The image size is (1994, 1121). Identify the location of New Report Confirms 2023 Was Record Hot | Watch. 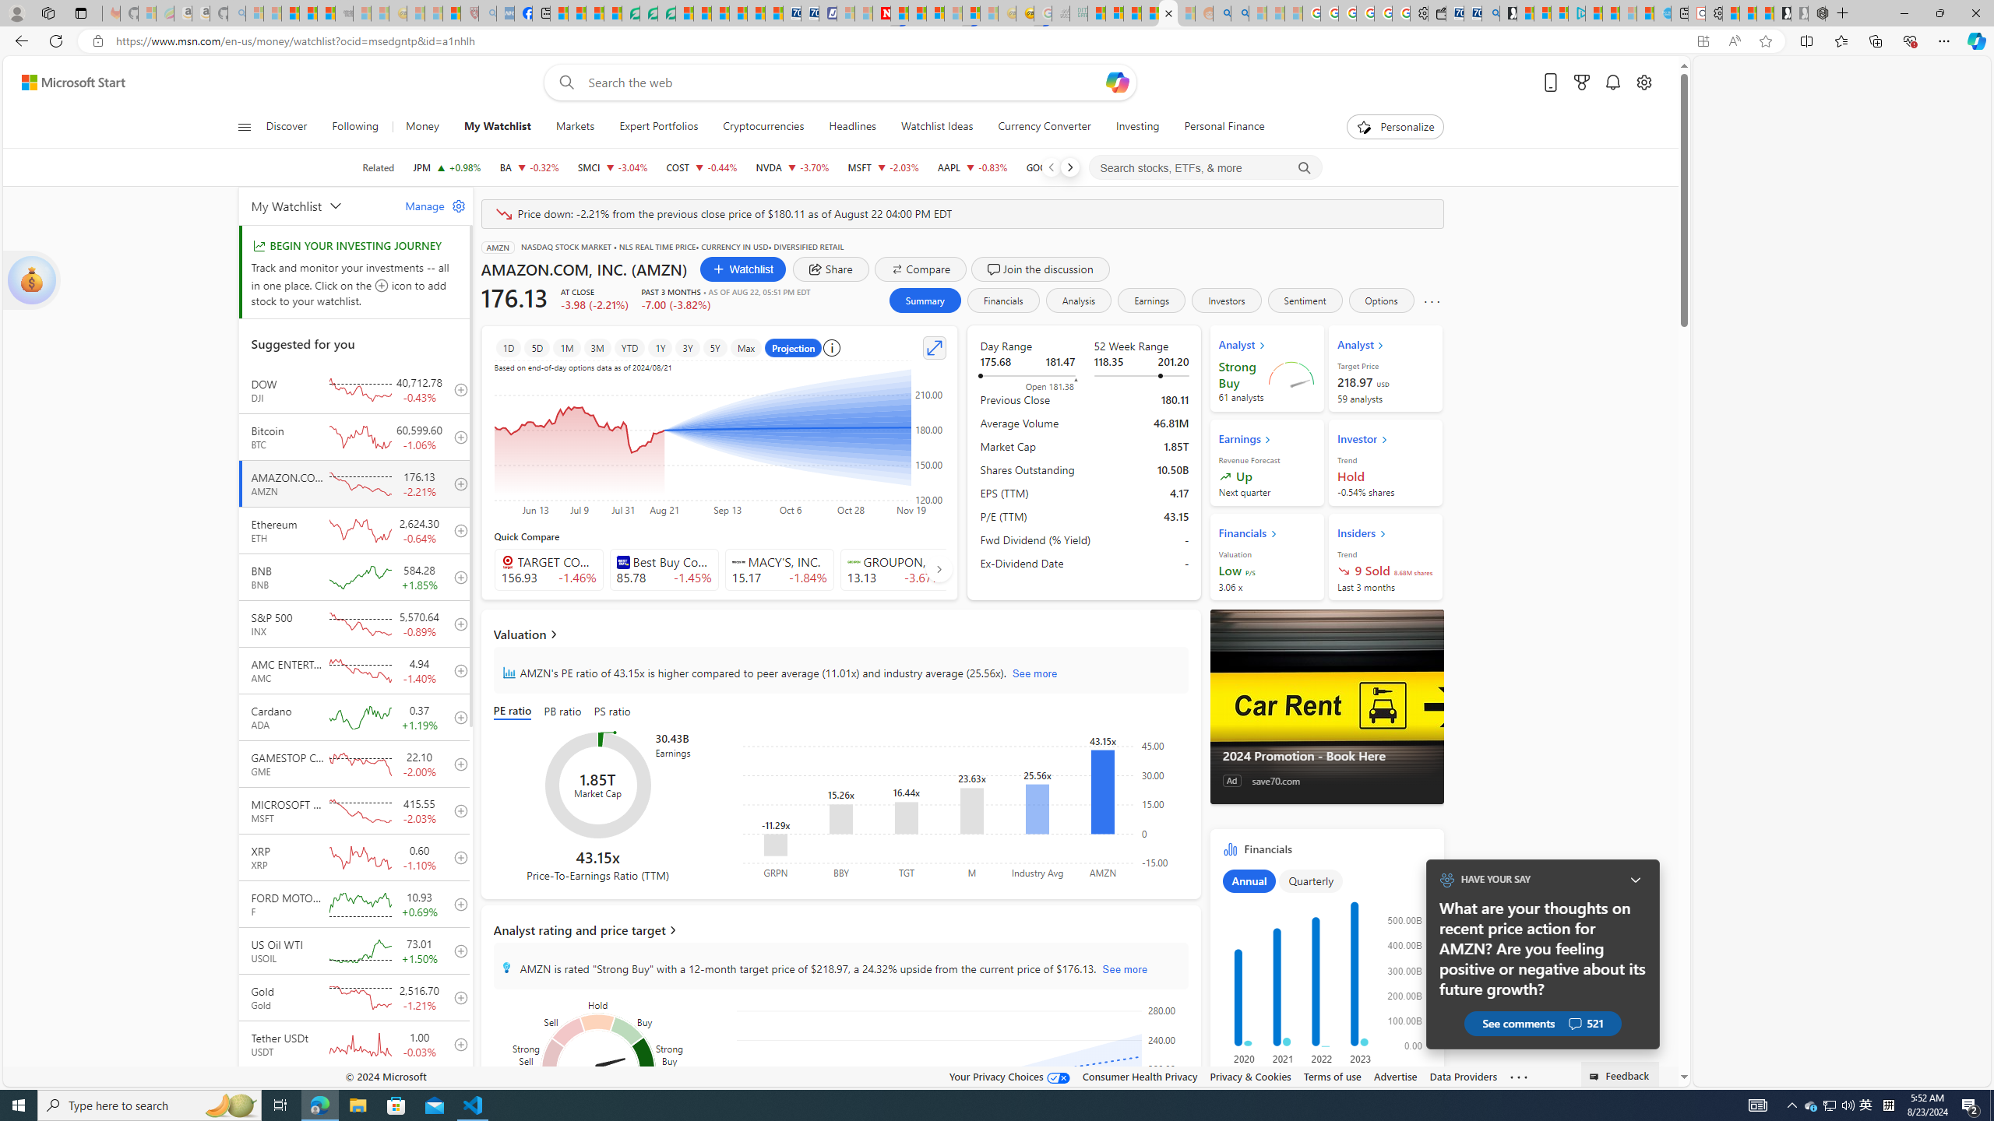
(326, 13).